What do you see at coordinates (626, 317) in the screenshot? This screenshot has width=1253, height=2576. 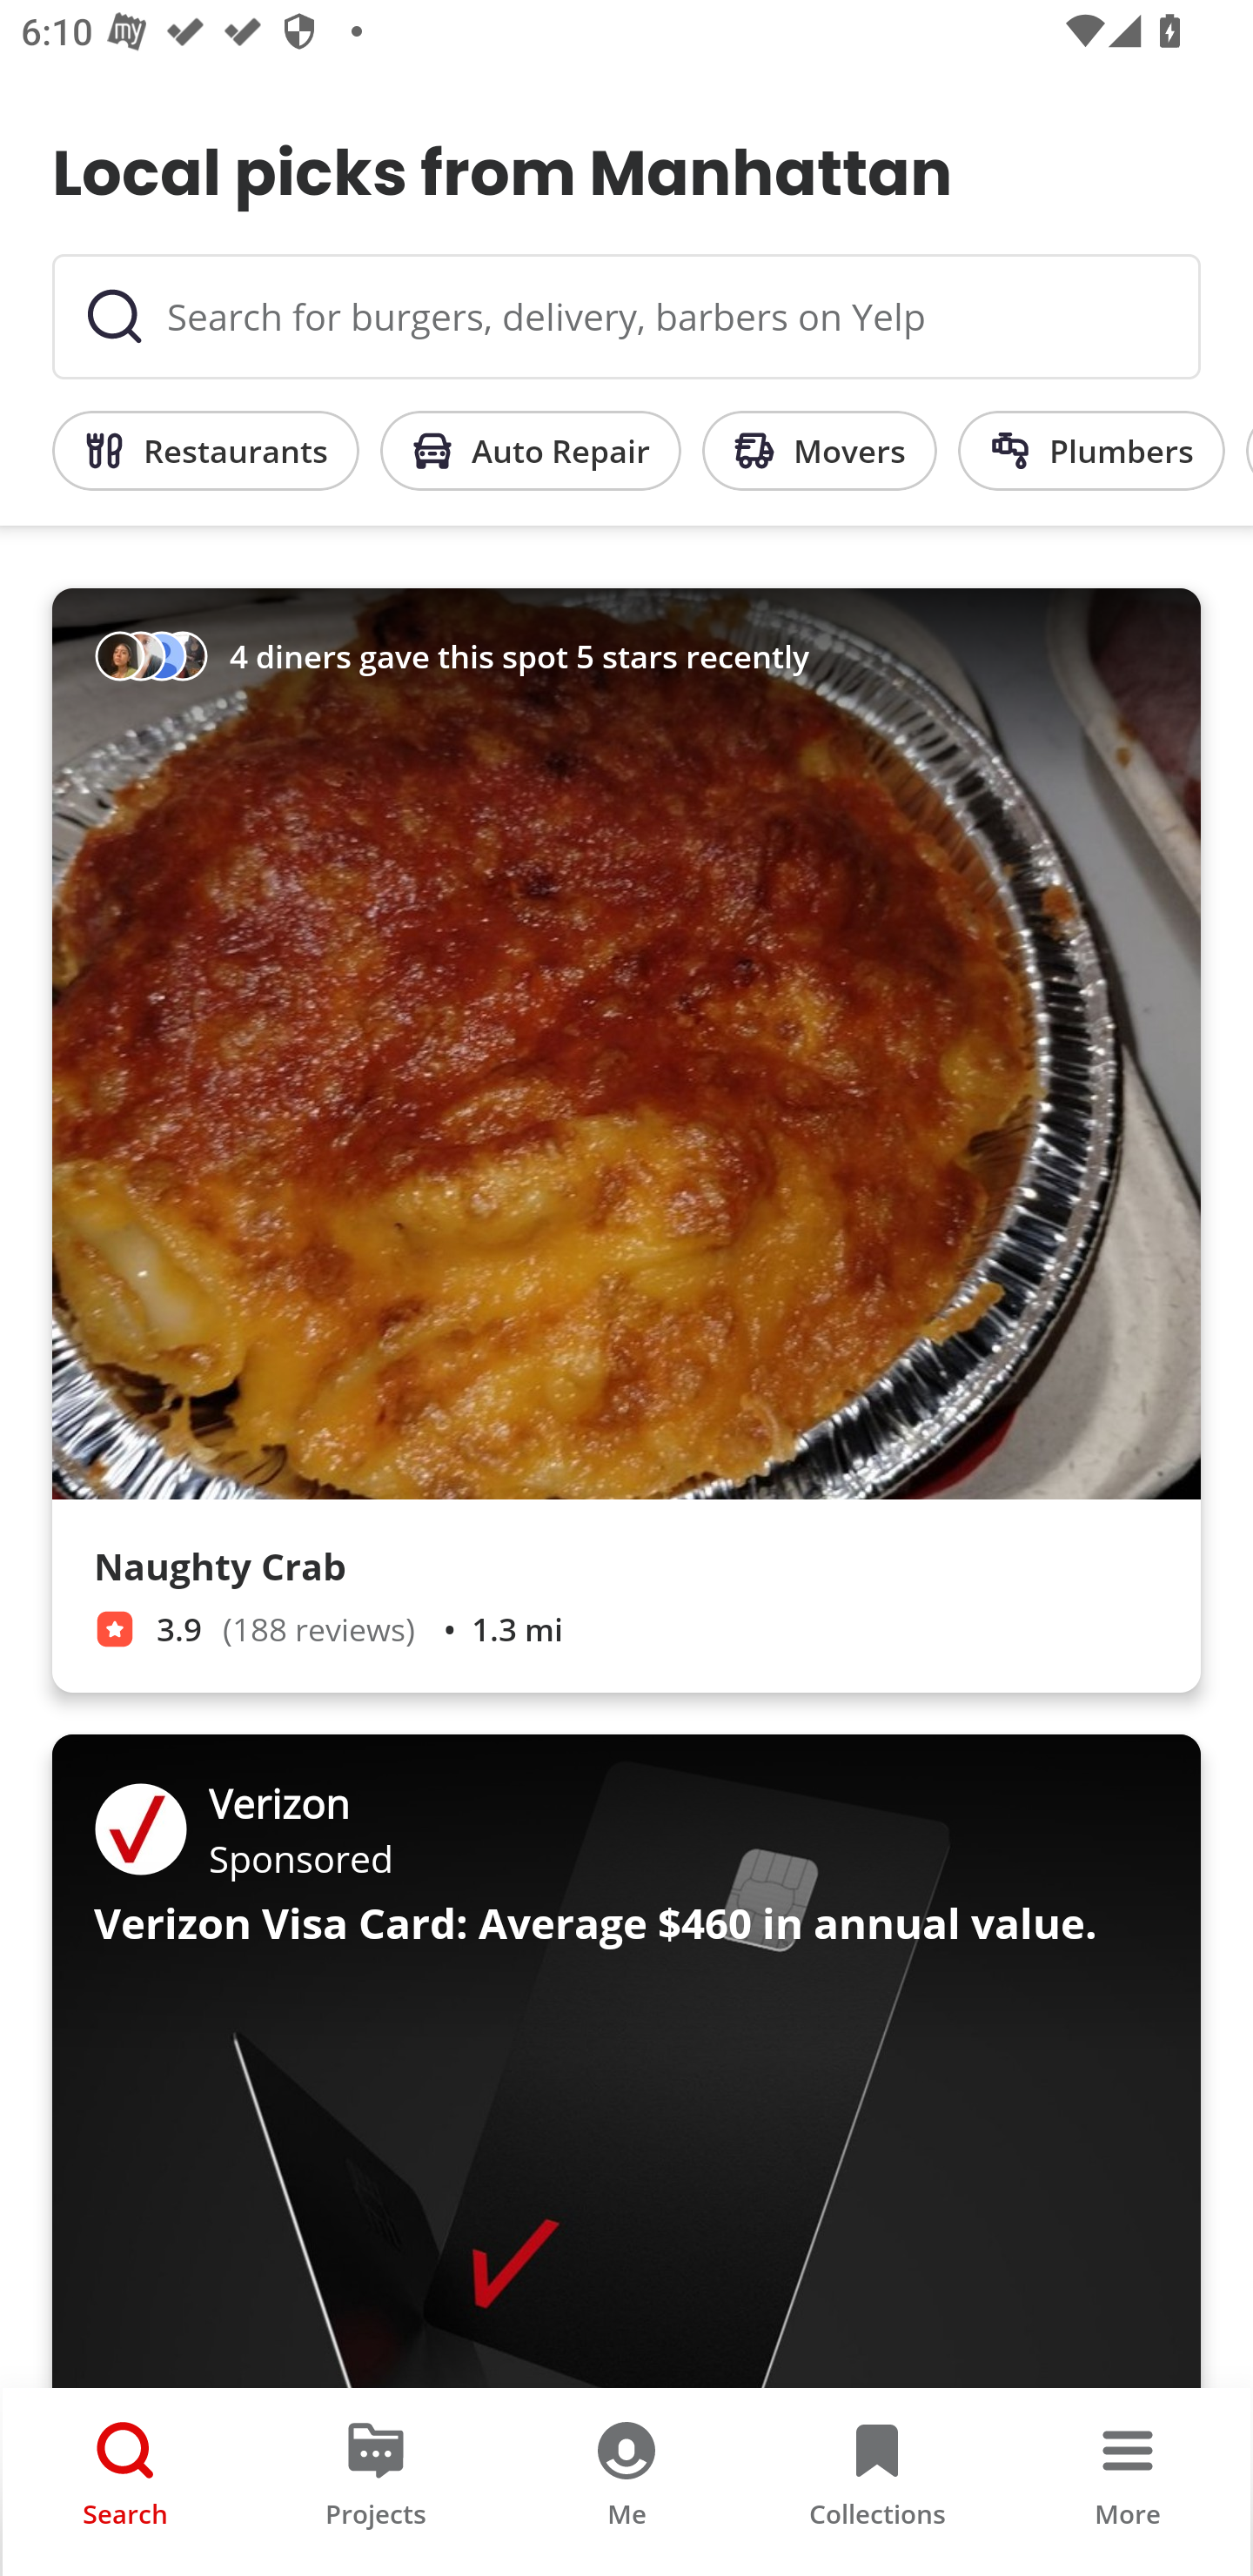 I see `Search for burgers, delivery, barbers on Yelp` at bounding box center [626, 317].